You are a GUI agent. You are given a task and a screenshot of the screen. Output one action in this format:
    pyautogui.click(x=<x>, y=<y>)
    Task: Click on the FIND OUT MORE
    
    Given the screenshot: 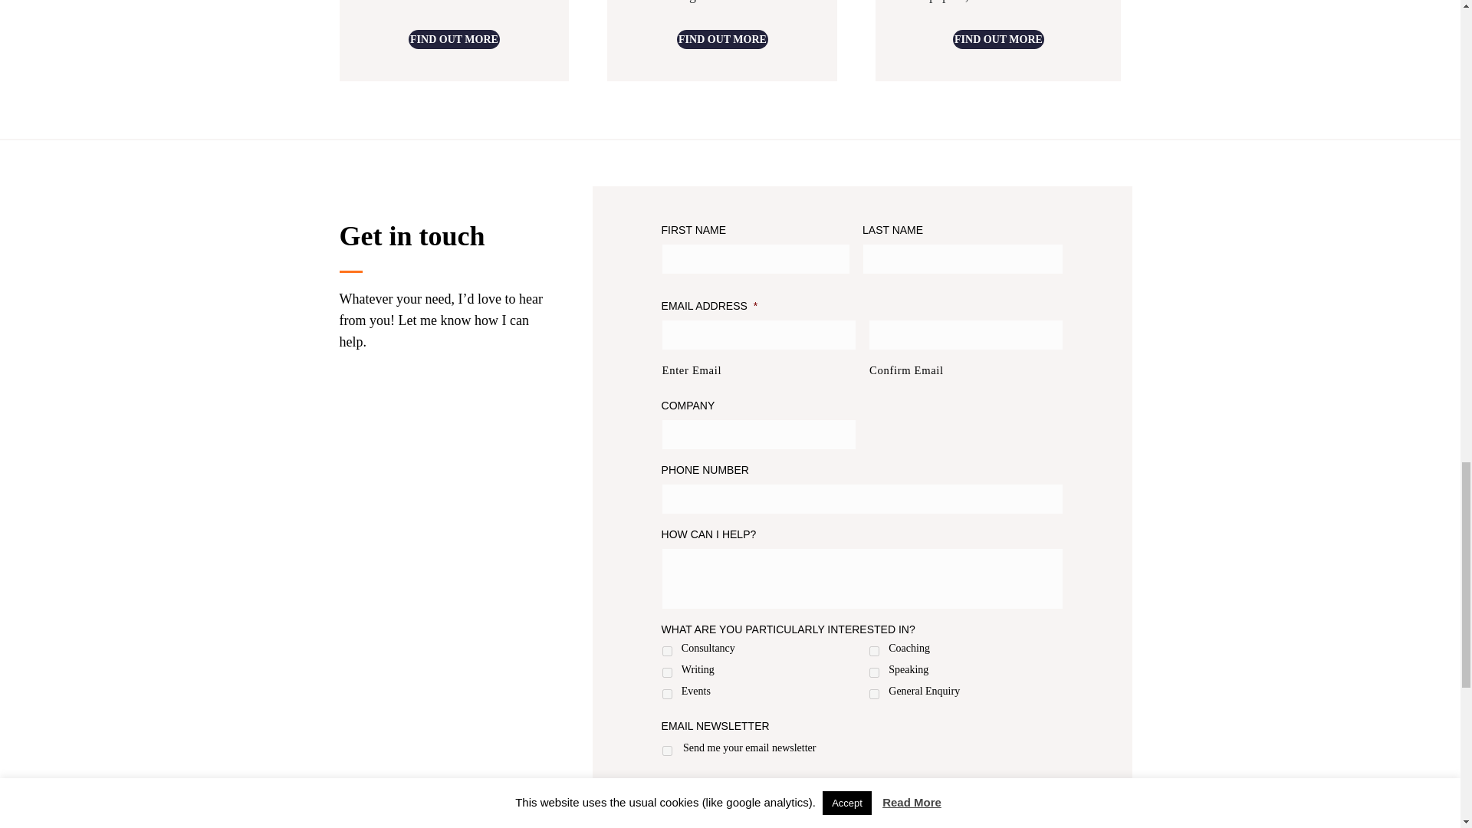 What is the action you would take?
    pyautogui.click(x=722, y=38)
    